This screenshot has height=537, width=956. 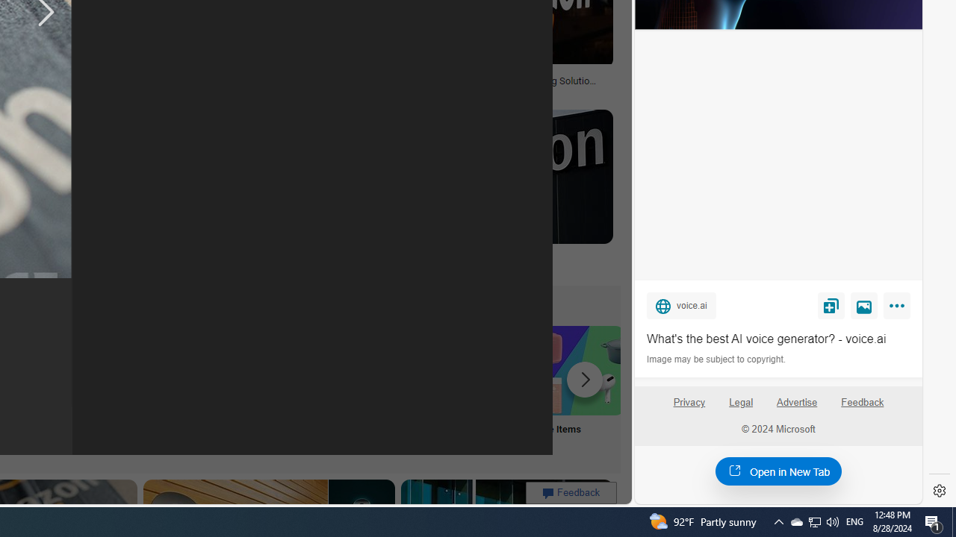 What do you see at coordinates (689, 408) in the screenshot?
I see `Privacy` at bounding box center [689, 408].